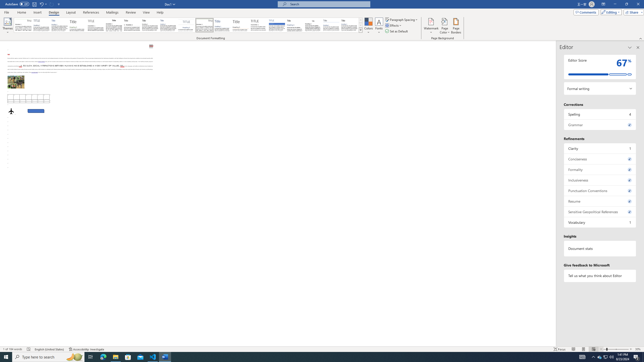  Describe the element at coordinates (600, 222) in the screenshot. I see `Vocabulary, 1 issue. Press space or enter to review items.` at that location.